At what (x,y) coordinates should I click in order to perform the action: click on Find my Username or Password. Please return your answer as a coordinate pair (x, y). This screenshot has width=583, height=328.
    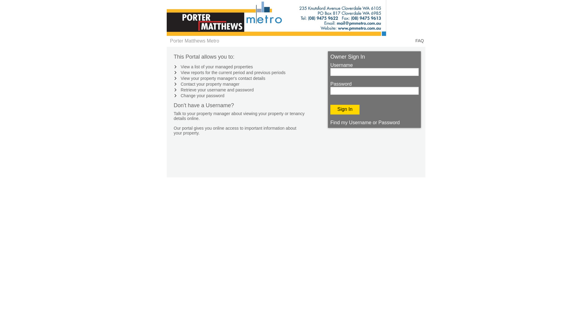
    Looking at the image, I should click on (365, 123).